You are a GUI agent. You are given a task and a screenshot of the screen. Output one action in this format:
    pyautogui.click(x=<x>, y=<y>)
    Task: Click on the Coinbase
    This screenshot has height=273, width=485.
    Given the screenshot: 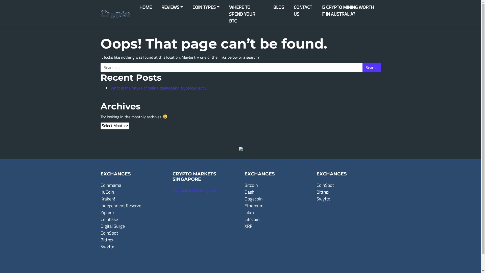 What is the action you would take?
    pyautogui.click(x=109, y=219)
    